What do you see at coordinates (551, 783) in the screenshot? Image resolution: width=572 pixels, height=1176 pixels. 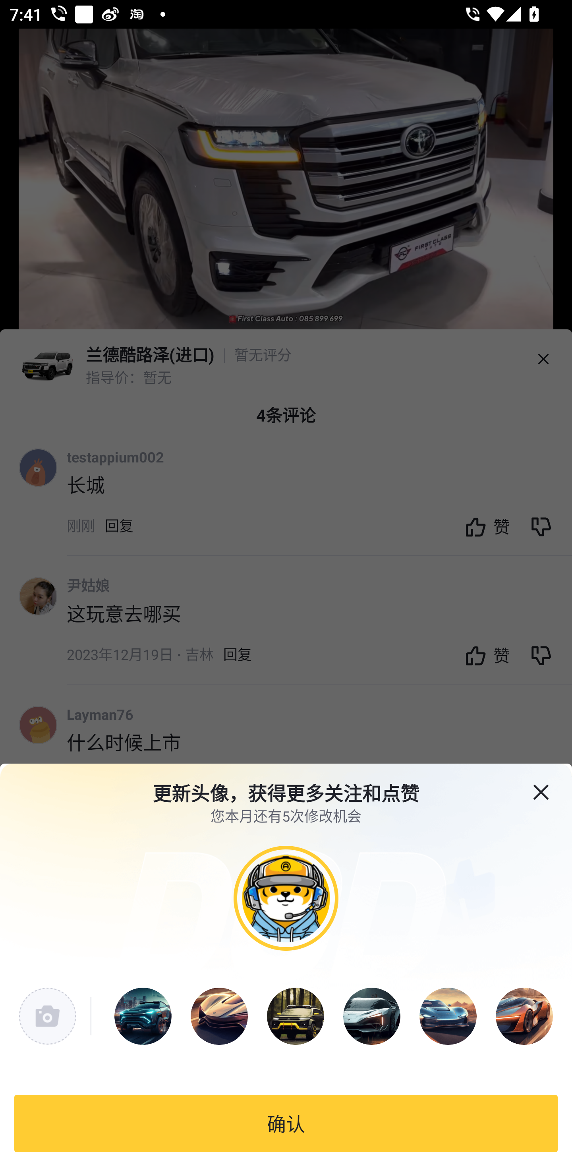 I see `` at bounding box center [551, 783].